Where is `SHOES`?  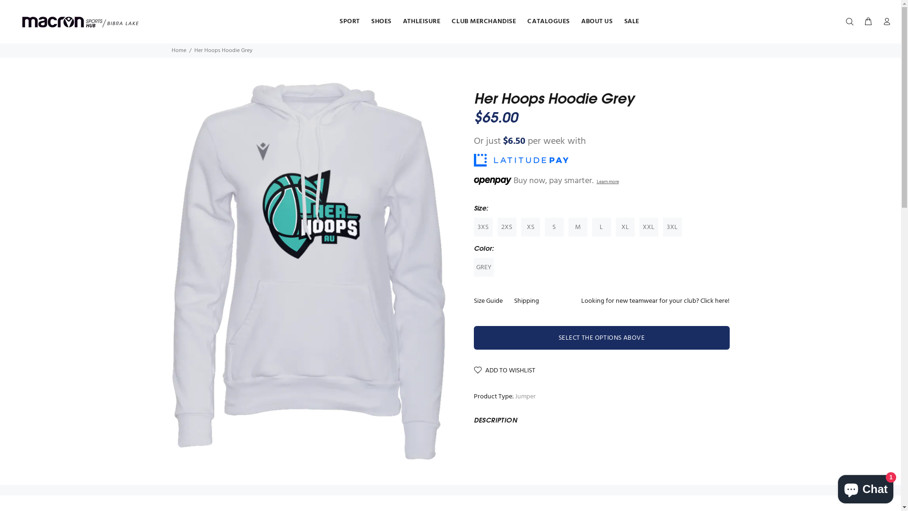 SHOES is located at coordinates (381, 22).